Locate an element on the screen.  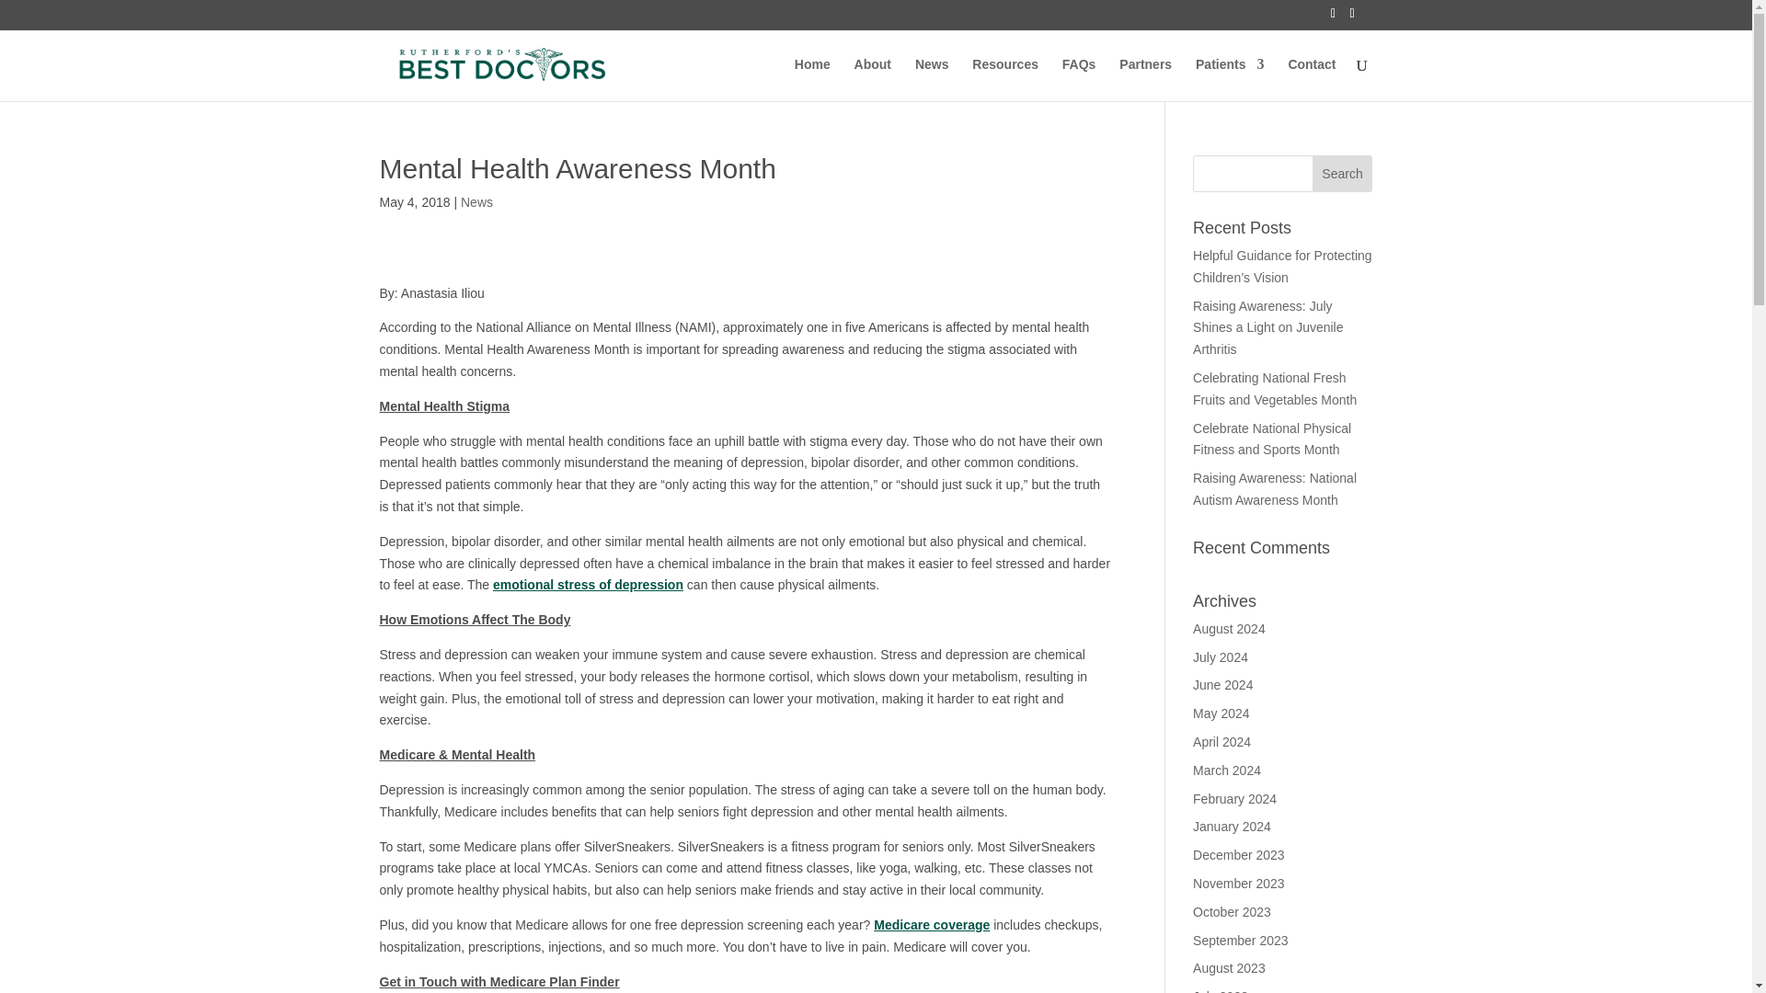
Celebrating National Fresh Fruits and Vegetables Month is located at coordinates (1275, 388).